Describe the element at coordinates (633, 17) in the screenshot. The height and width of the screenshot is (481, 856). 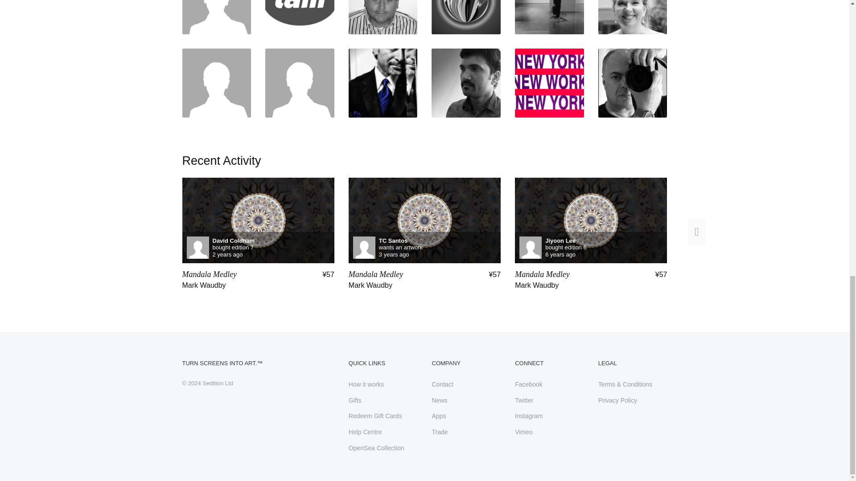
I see `Renata Janiszewska` at that location.